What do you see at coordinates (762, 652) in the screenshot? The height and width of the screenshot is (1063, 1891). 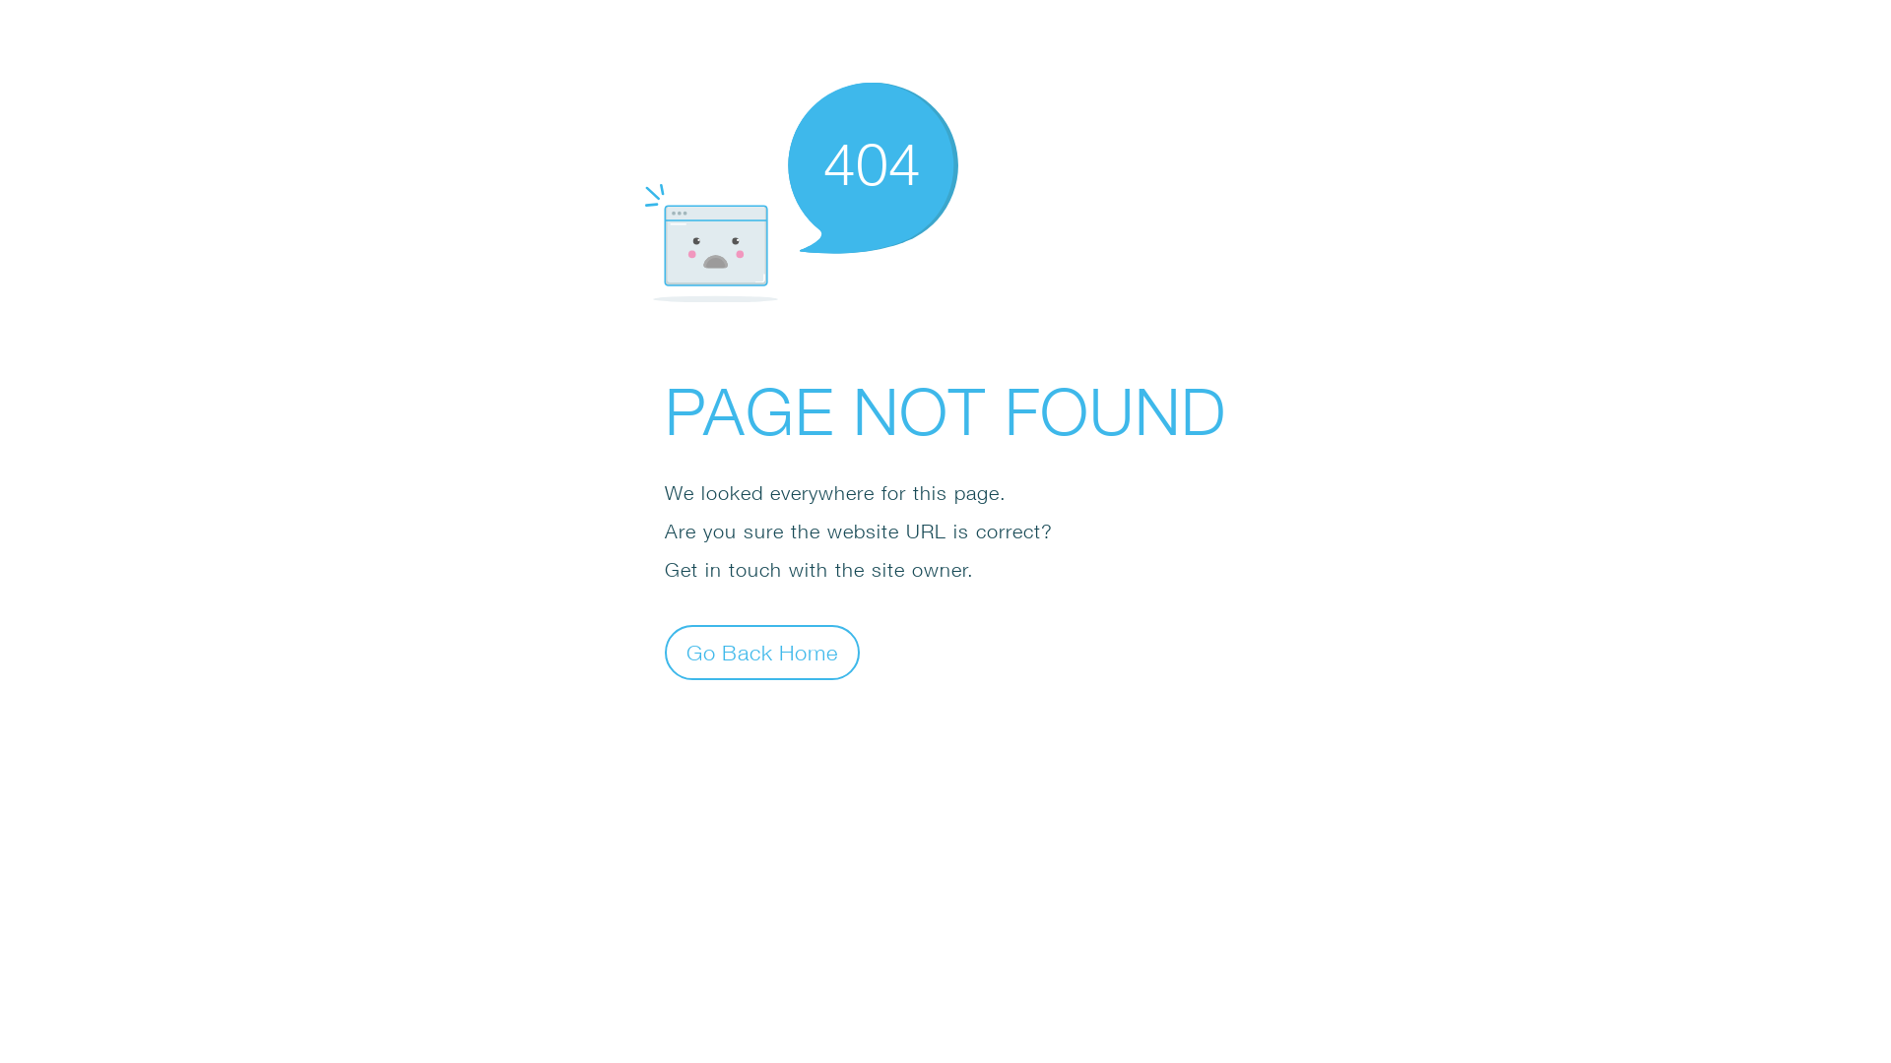 I see `Go Back Home` at bounding box center [762, 652].